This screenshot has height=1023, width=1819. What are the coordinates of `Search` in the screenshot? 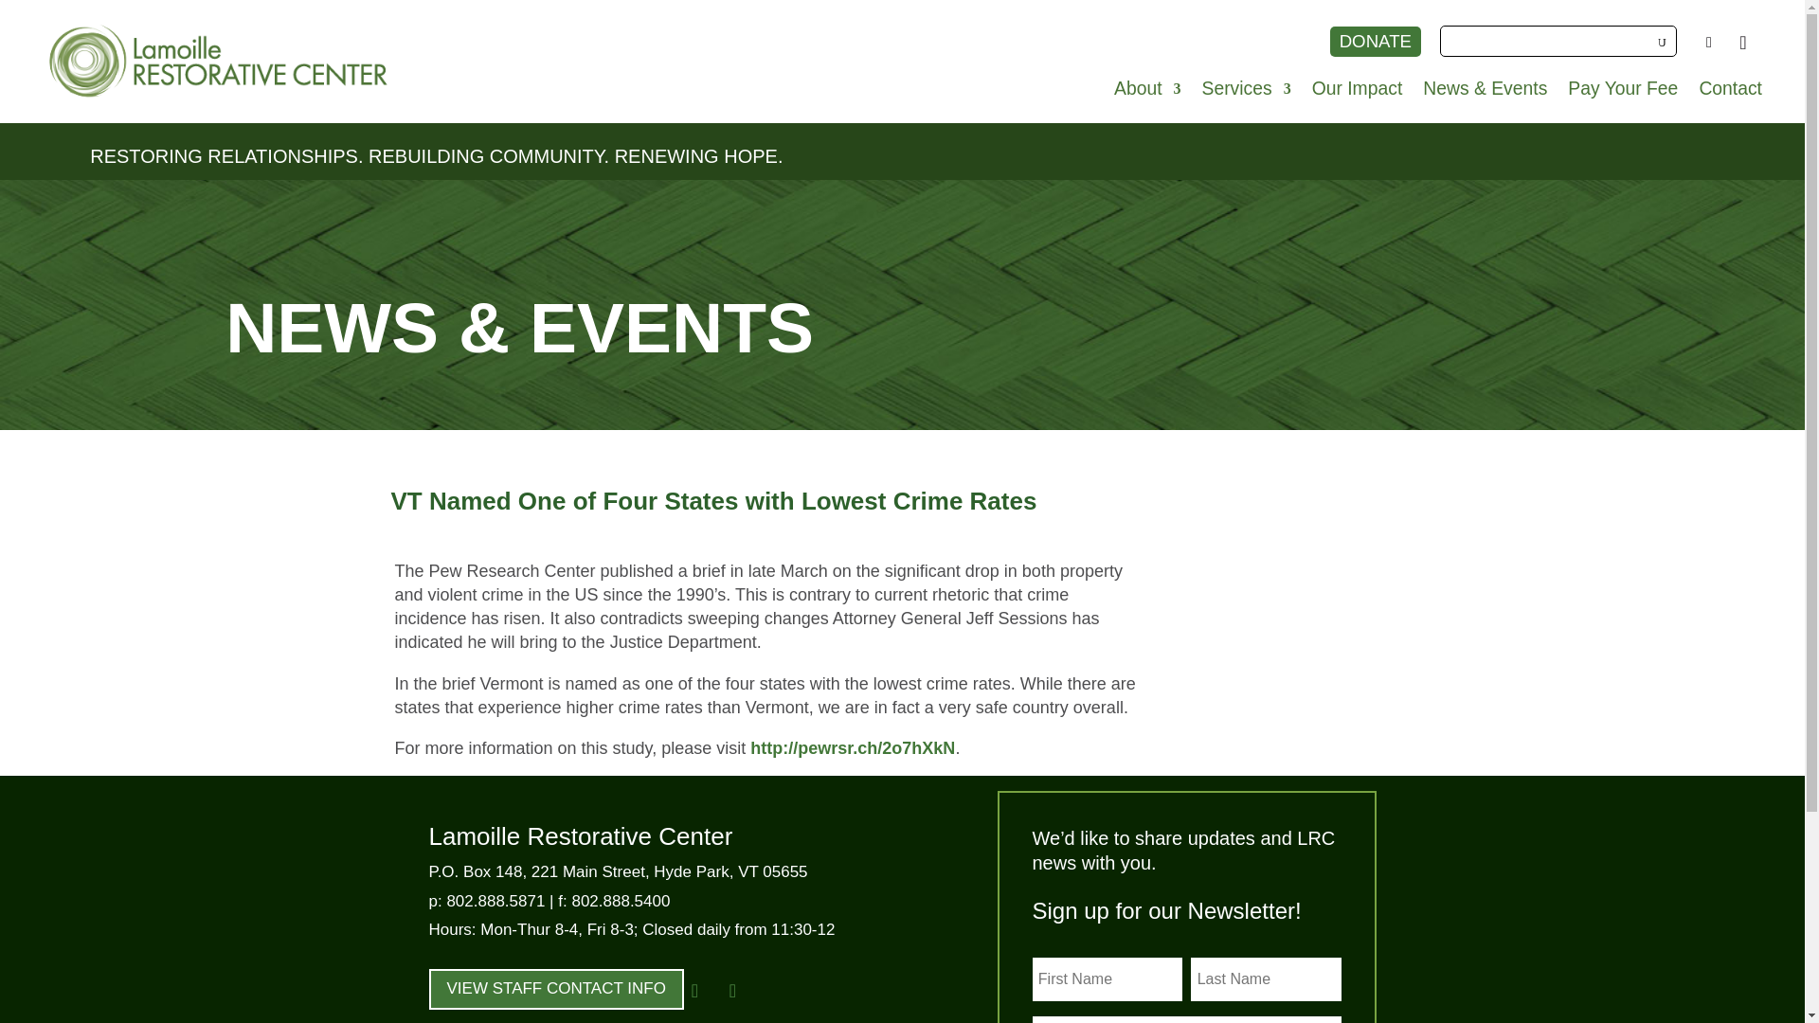 It's located at (30, 19).